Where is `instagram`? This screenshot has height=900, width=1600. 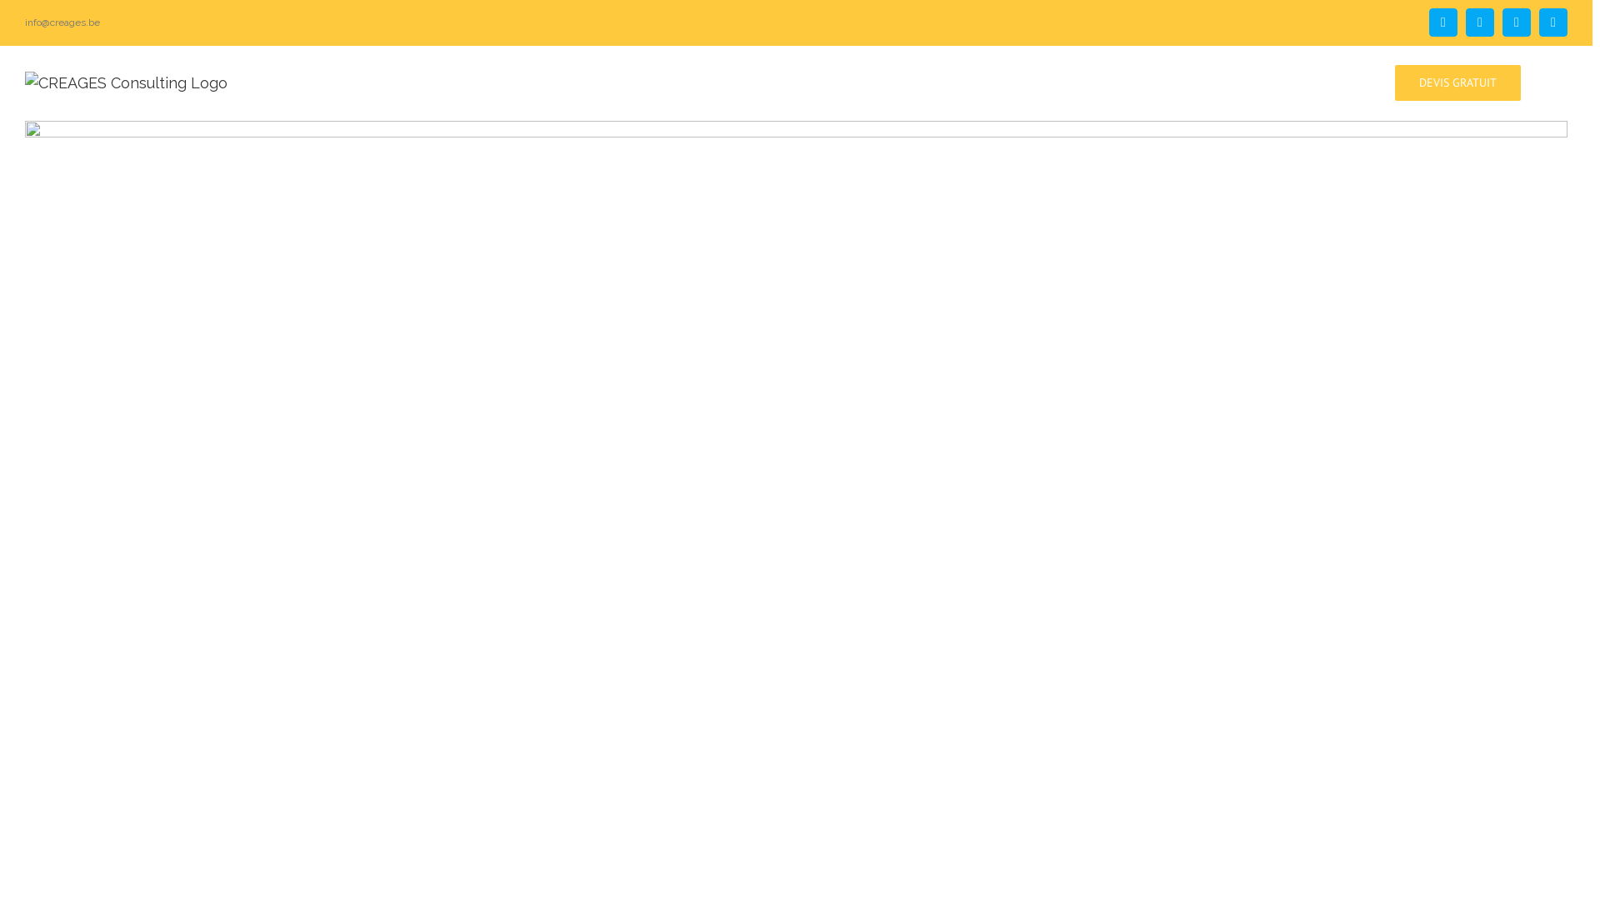 instagram is located at coordinates (1517, 22).